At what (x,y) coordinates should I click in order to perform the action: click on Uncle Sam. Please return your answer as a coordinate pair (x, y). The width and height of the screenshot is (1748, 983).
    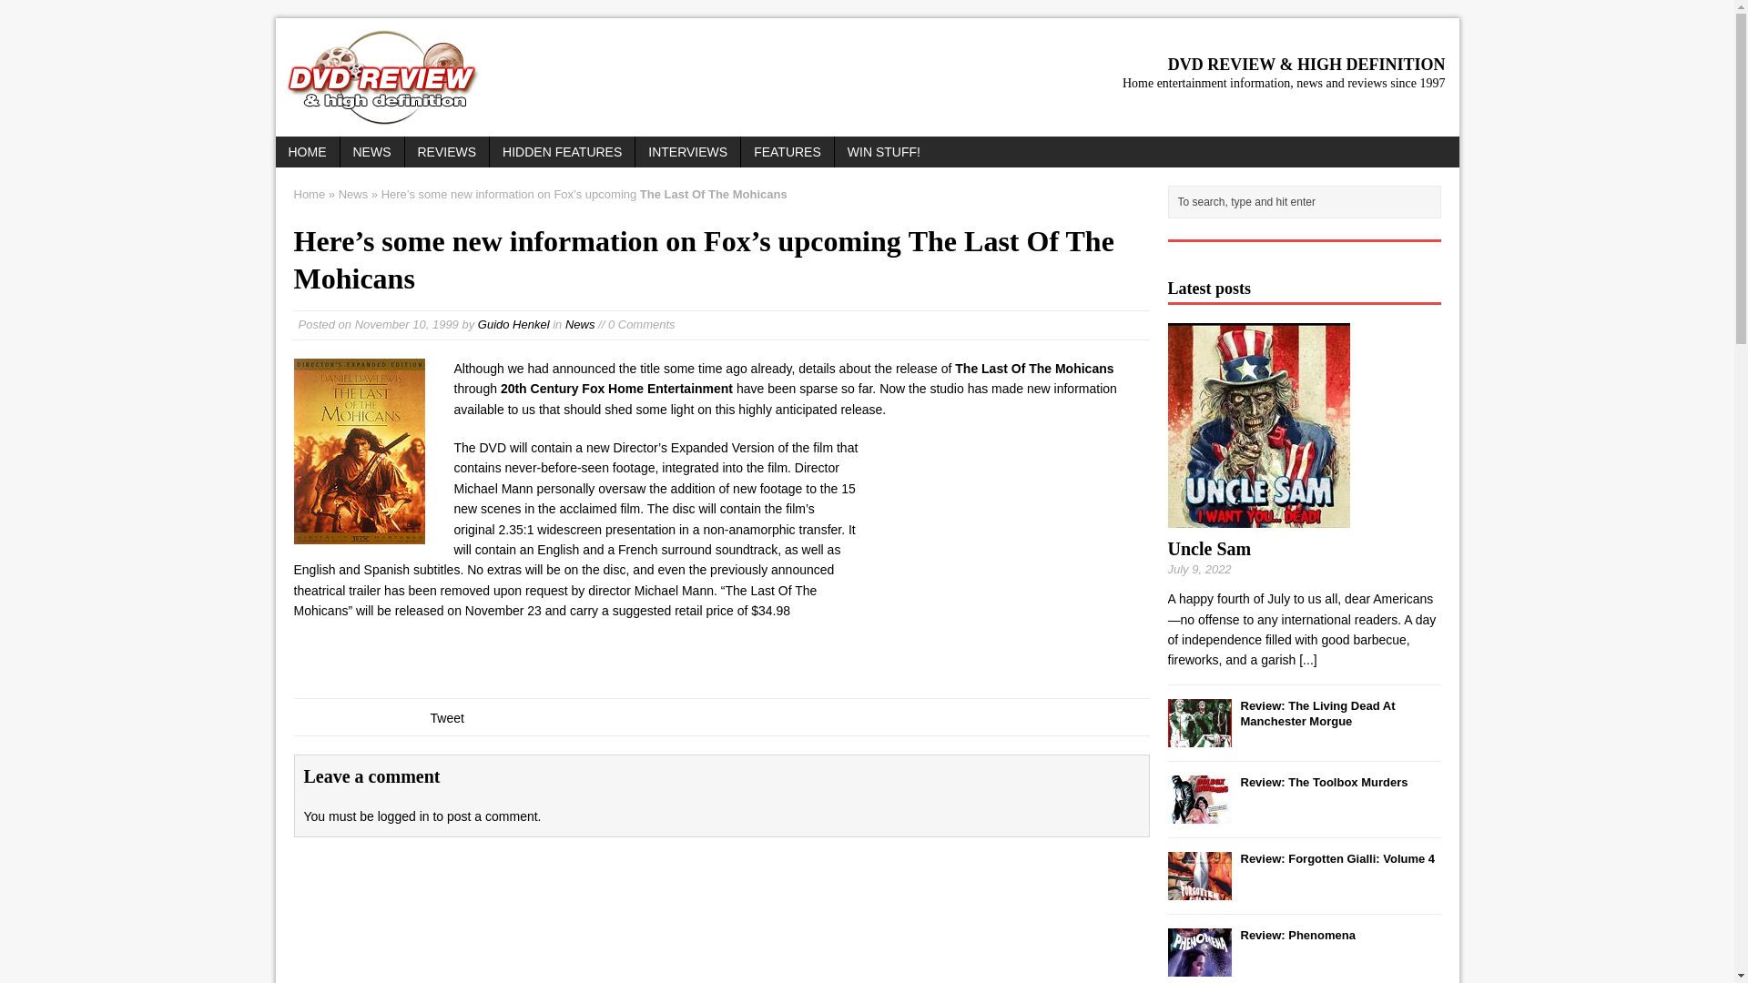
    Looking at the image, I should click on (1307, 660).